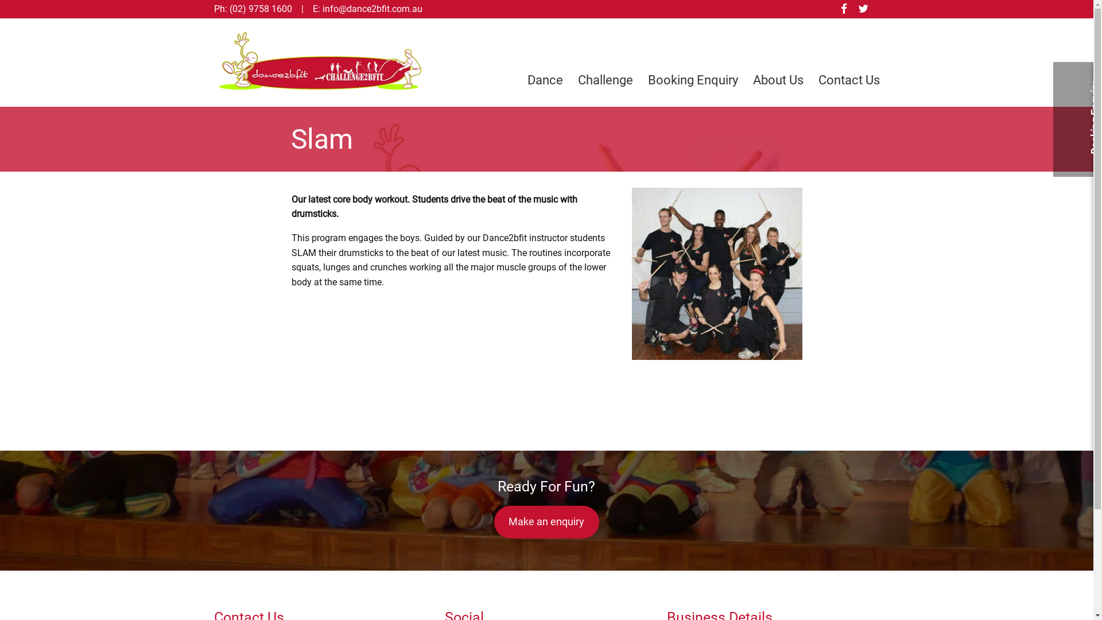 This screenshot has height=620, width=1102. What do you see at coordinates (253, 9) in the screenshot?
I see `Ph: (02) 9758 1600` at bounding box center [253, 9].